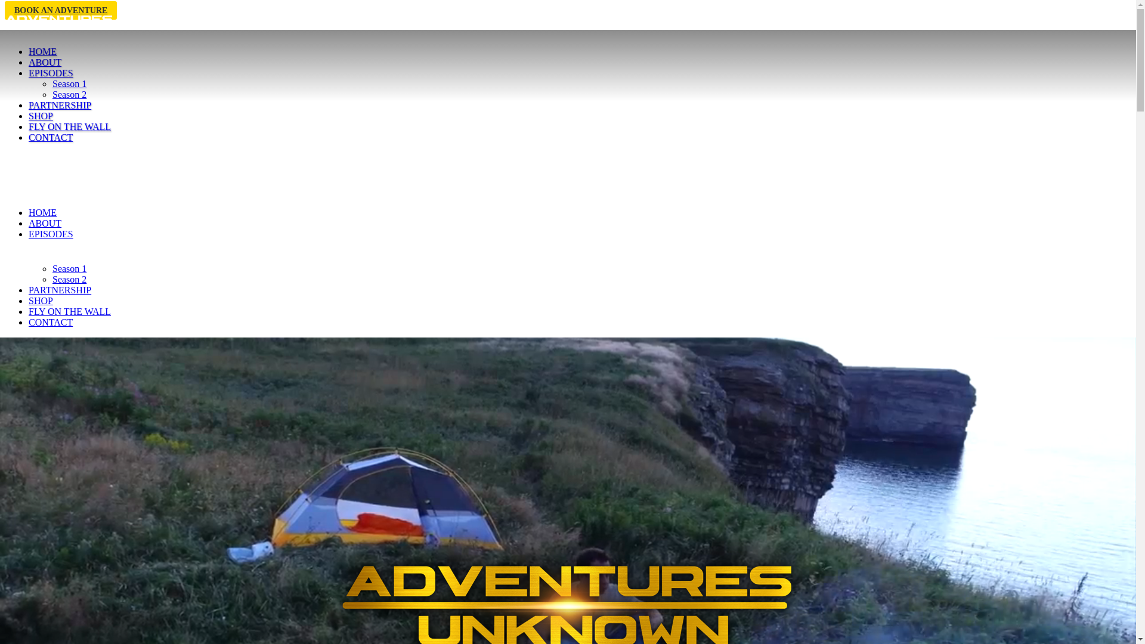 The width and height of the screenshot is (1145, 644). I want to click on Season 2, so click(69, 94).